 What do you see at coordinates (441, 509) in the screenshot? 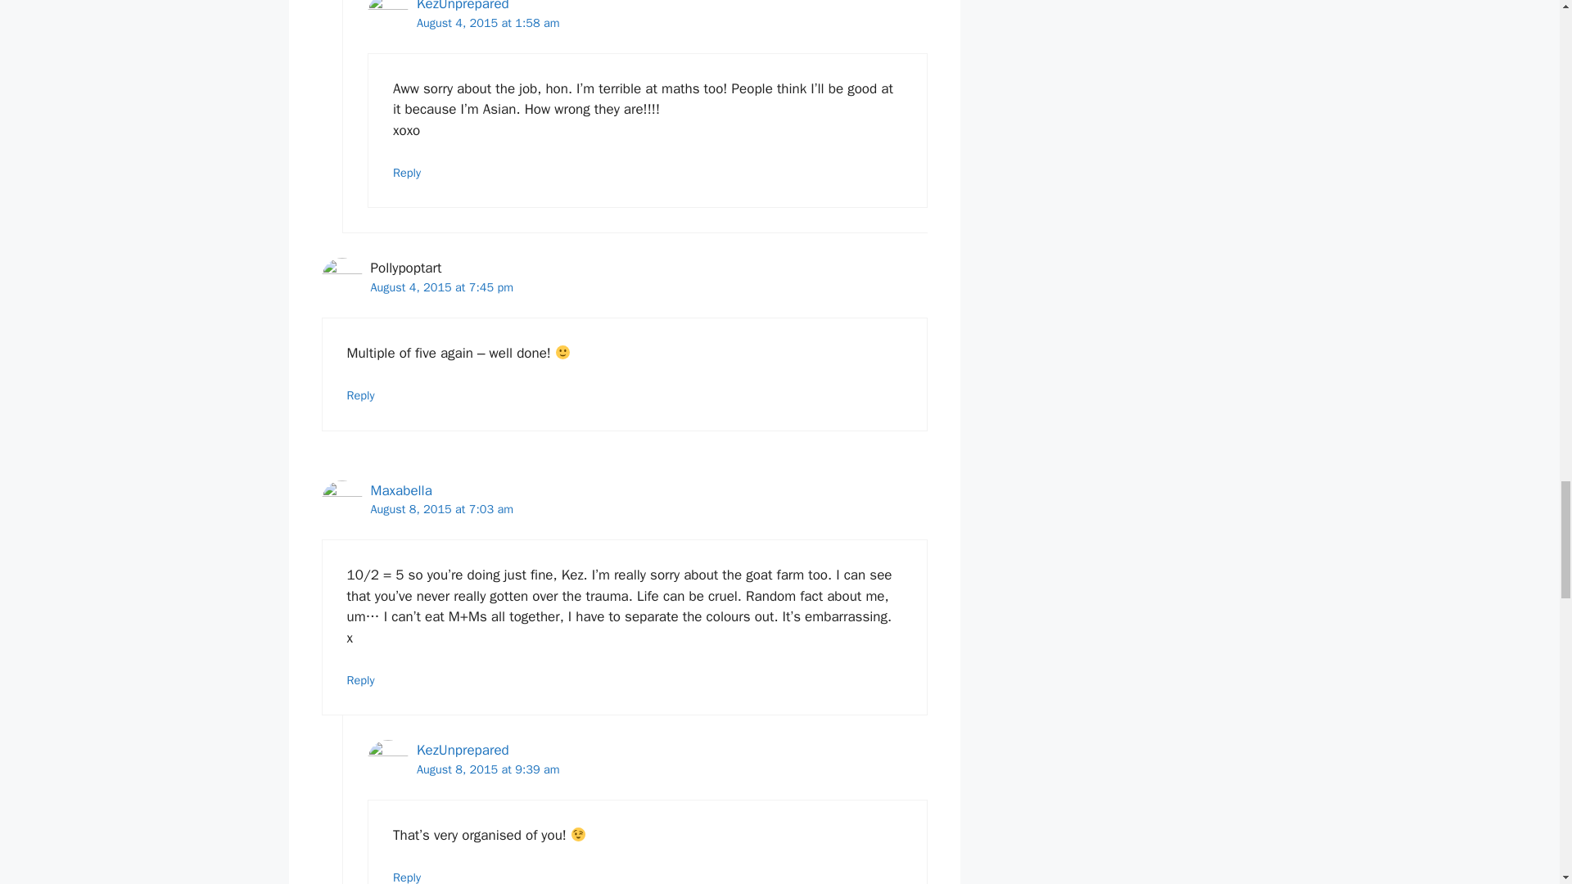
I see `August 8, 2015 at 7:03 am` at bounding box center [441, 509].